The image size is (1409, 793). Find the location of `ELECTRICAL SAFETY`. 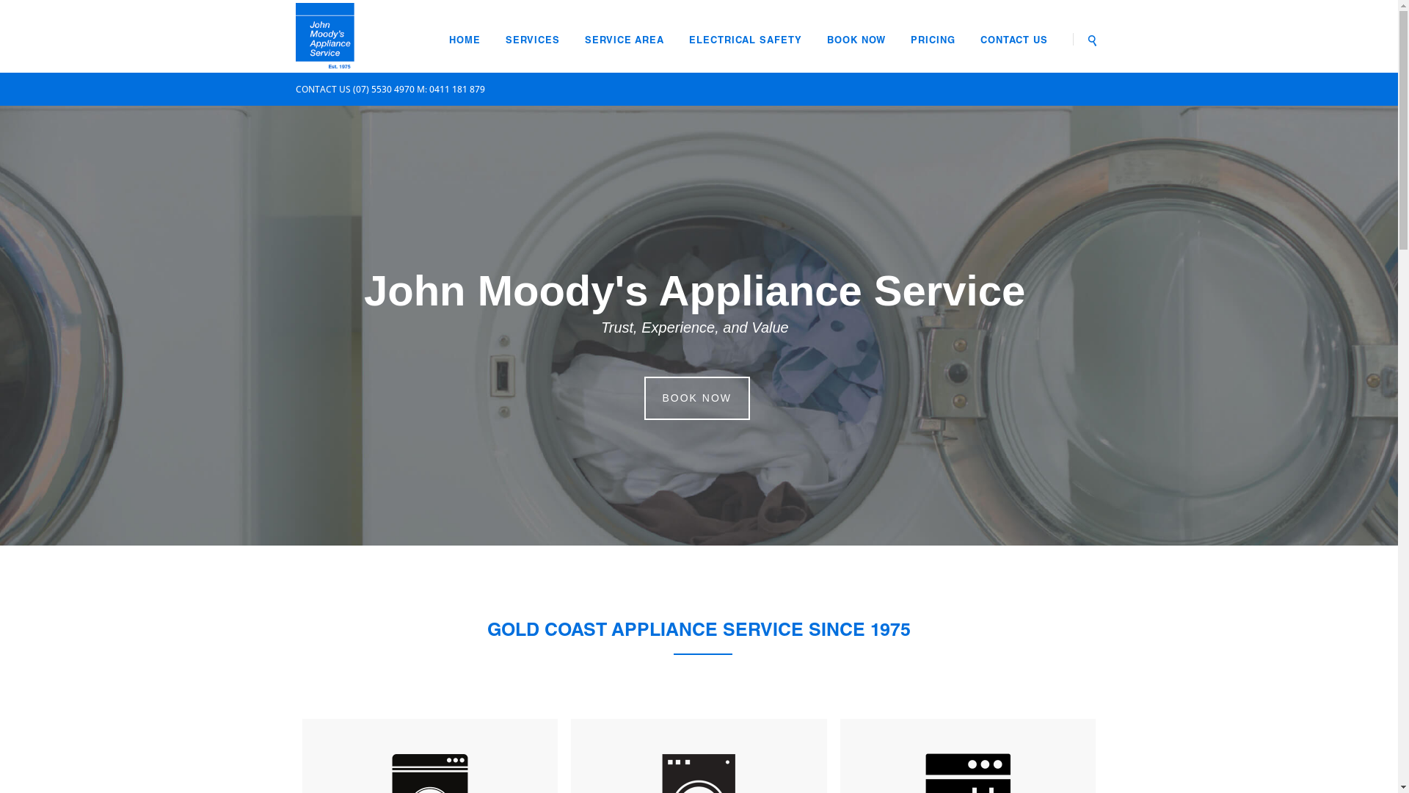

ELECTRICAL SAFETY is located at coordinates (746, 41).